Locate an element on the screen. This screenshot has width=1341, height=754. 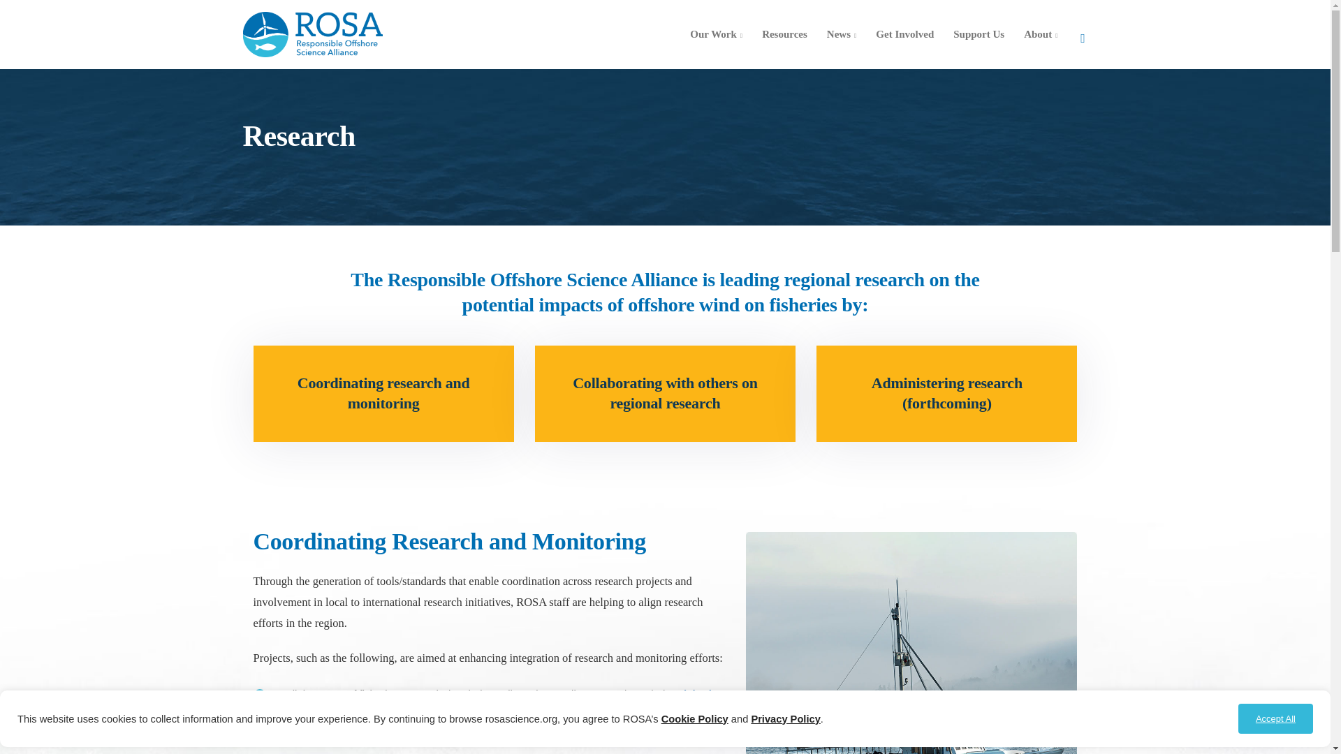
Collaborating with others on regional research is located at coordinates (665, 392).